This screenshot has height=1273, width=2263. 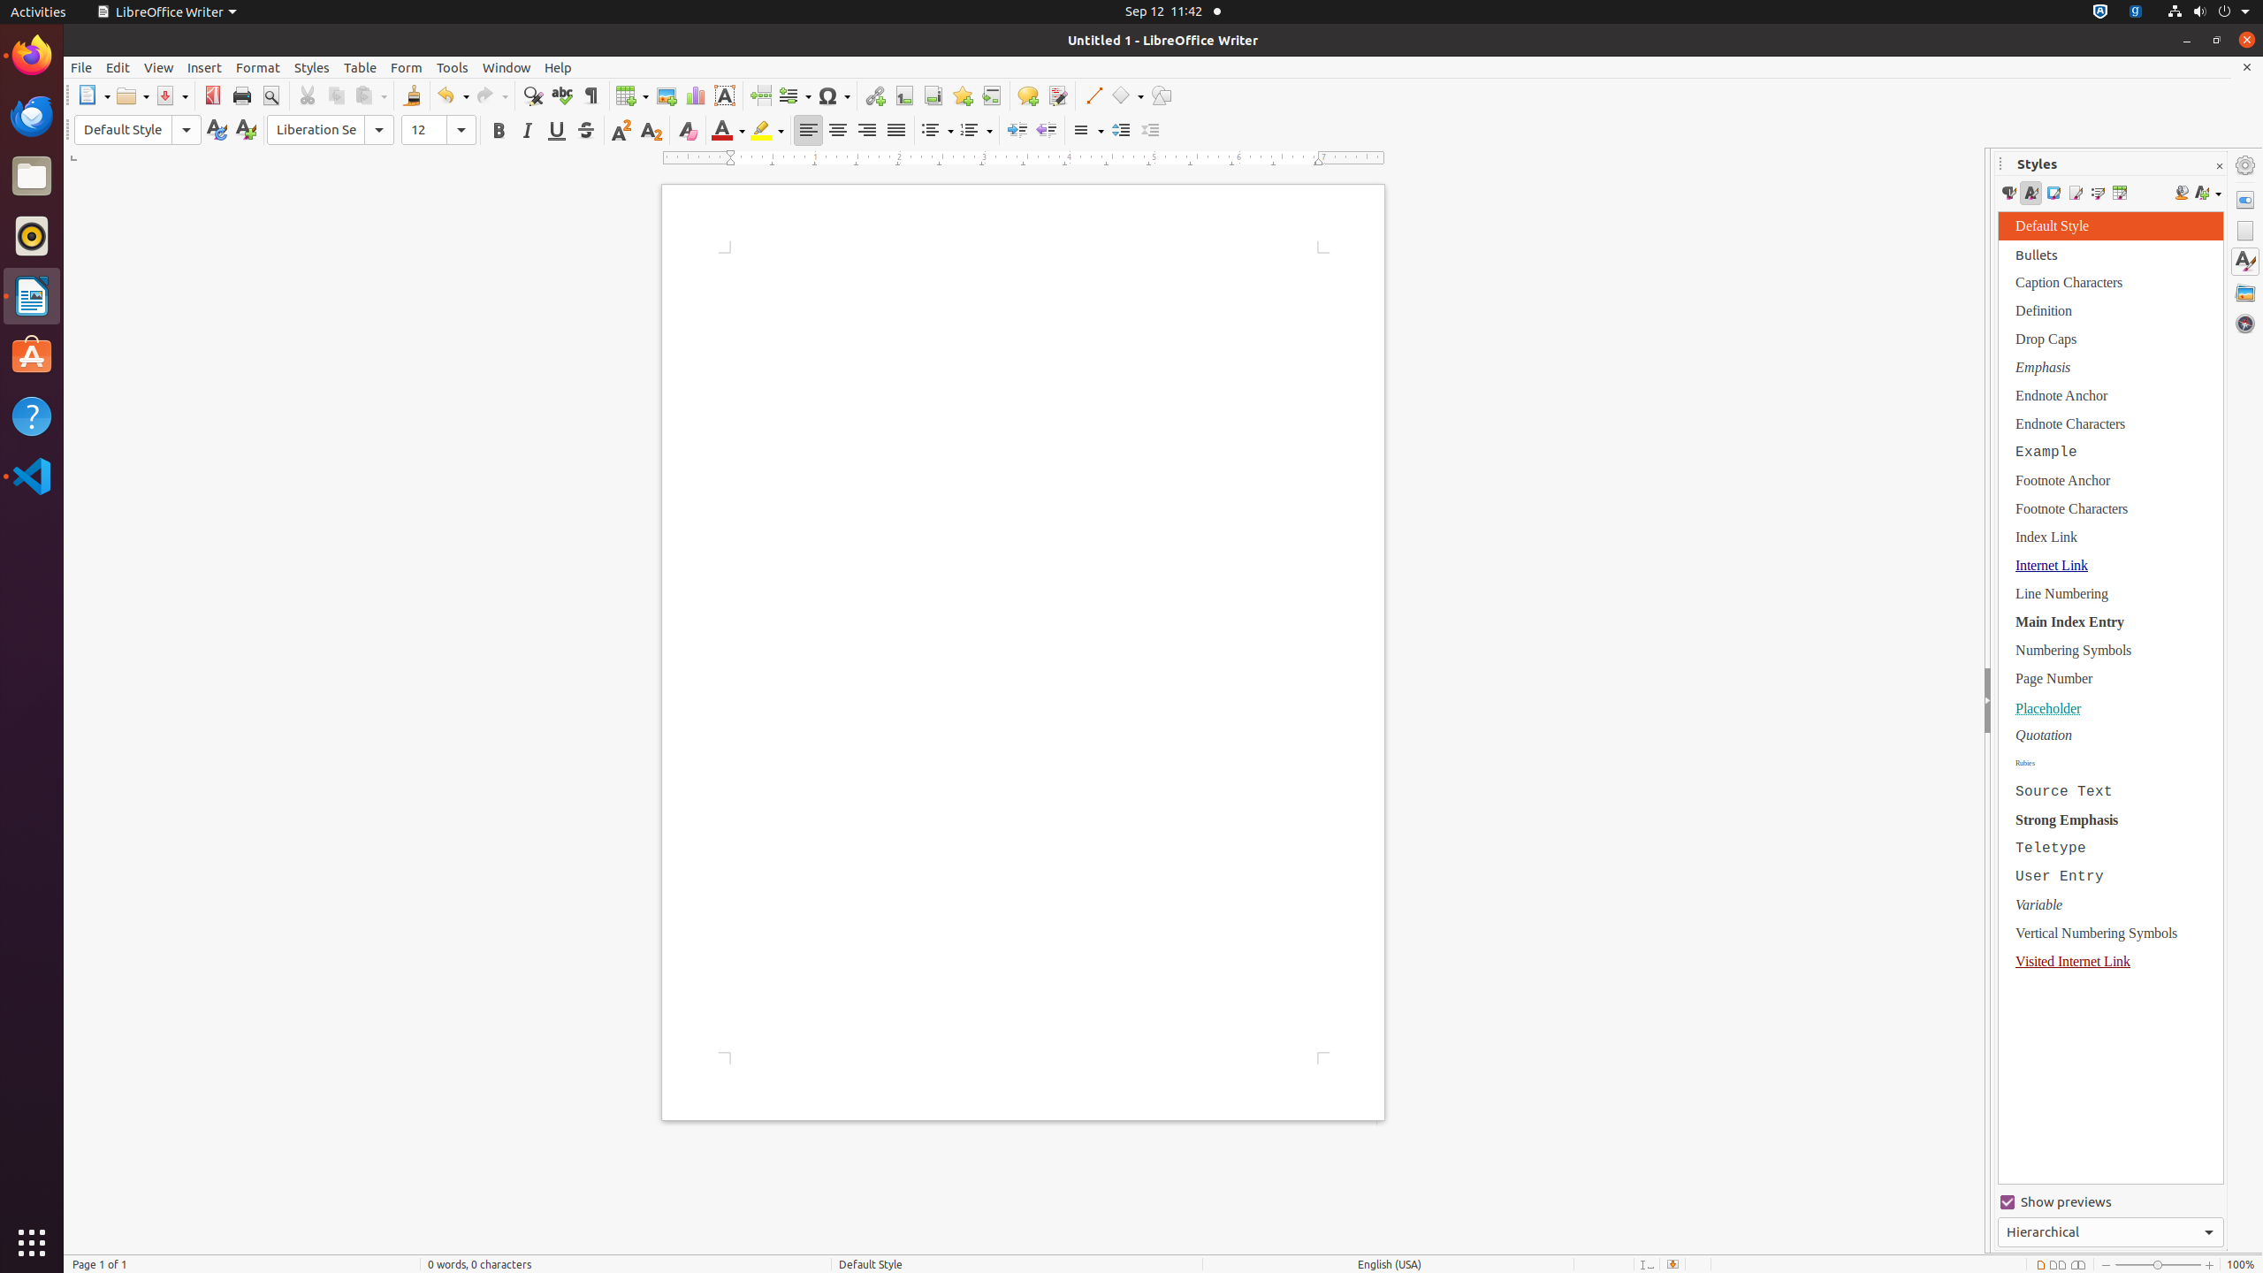 I want to click on org.kde.StatusNotifierItem-14077-1, so click(x=2136, y=12).